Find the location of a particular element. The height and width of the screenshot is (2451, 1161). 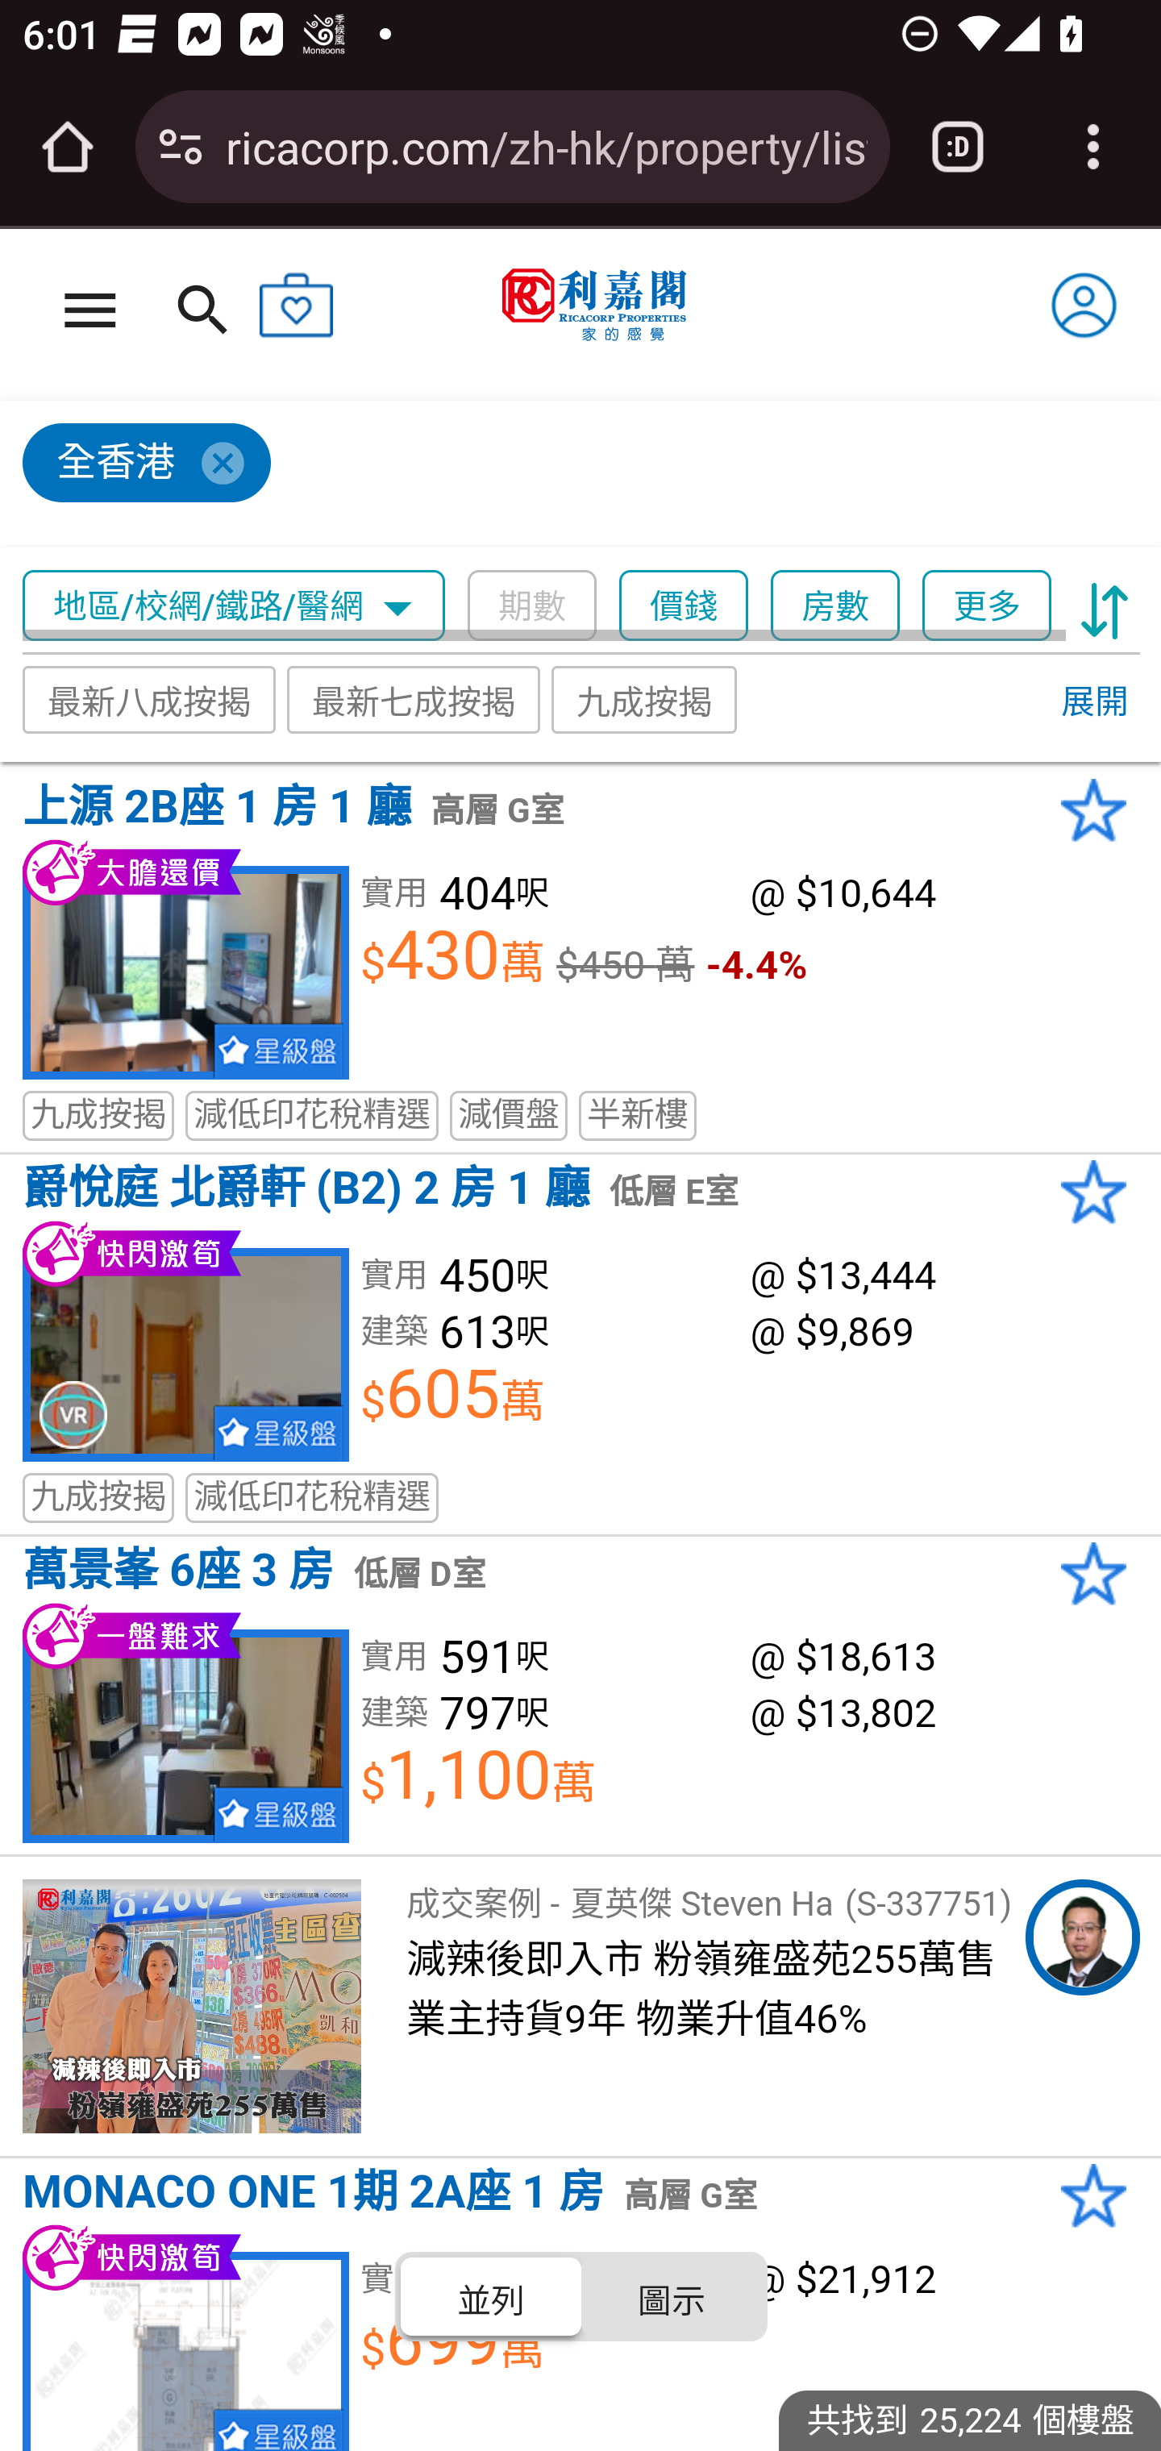

地區/校網/鐵路/醫網 is located at coordinates (234, 606).